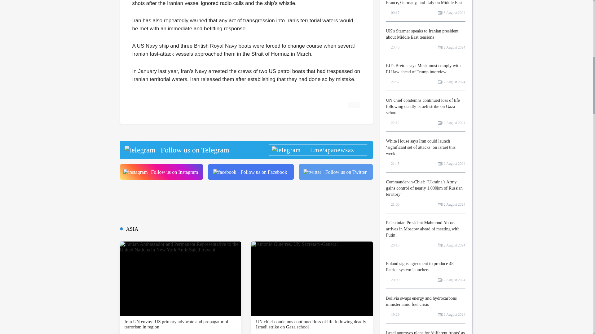  What do you see at coordinates (161, 172) in the screenshot?
I see `Follow us on Instagram` at bounding box center [161, 172].